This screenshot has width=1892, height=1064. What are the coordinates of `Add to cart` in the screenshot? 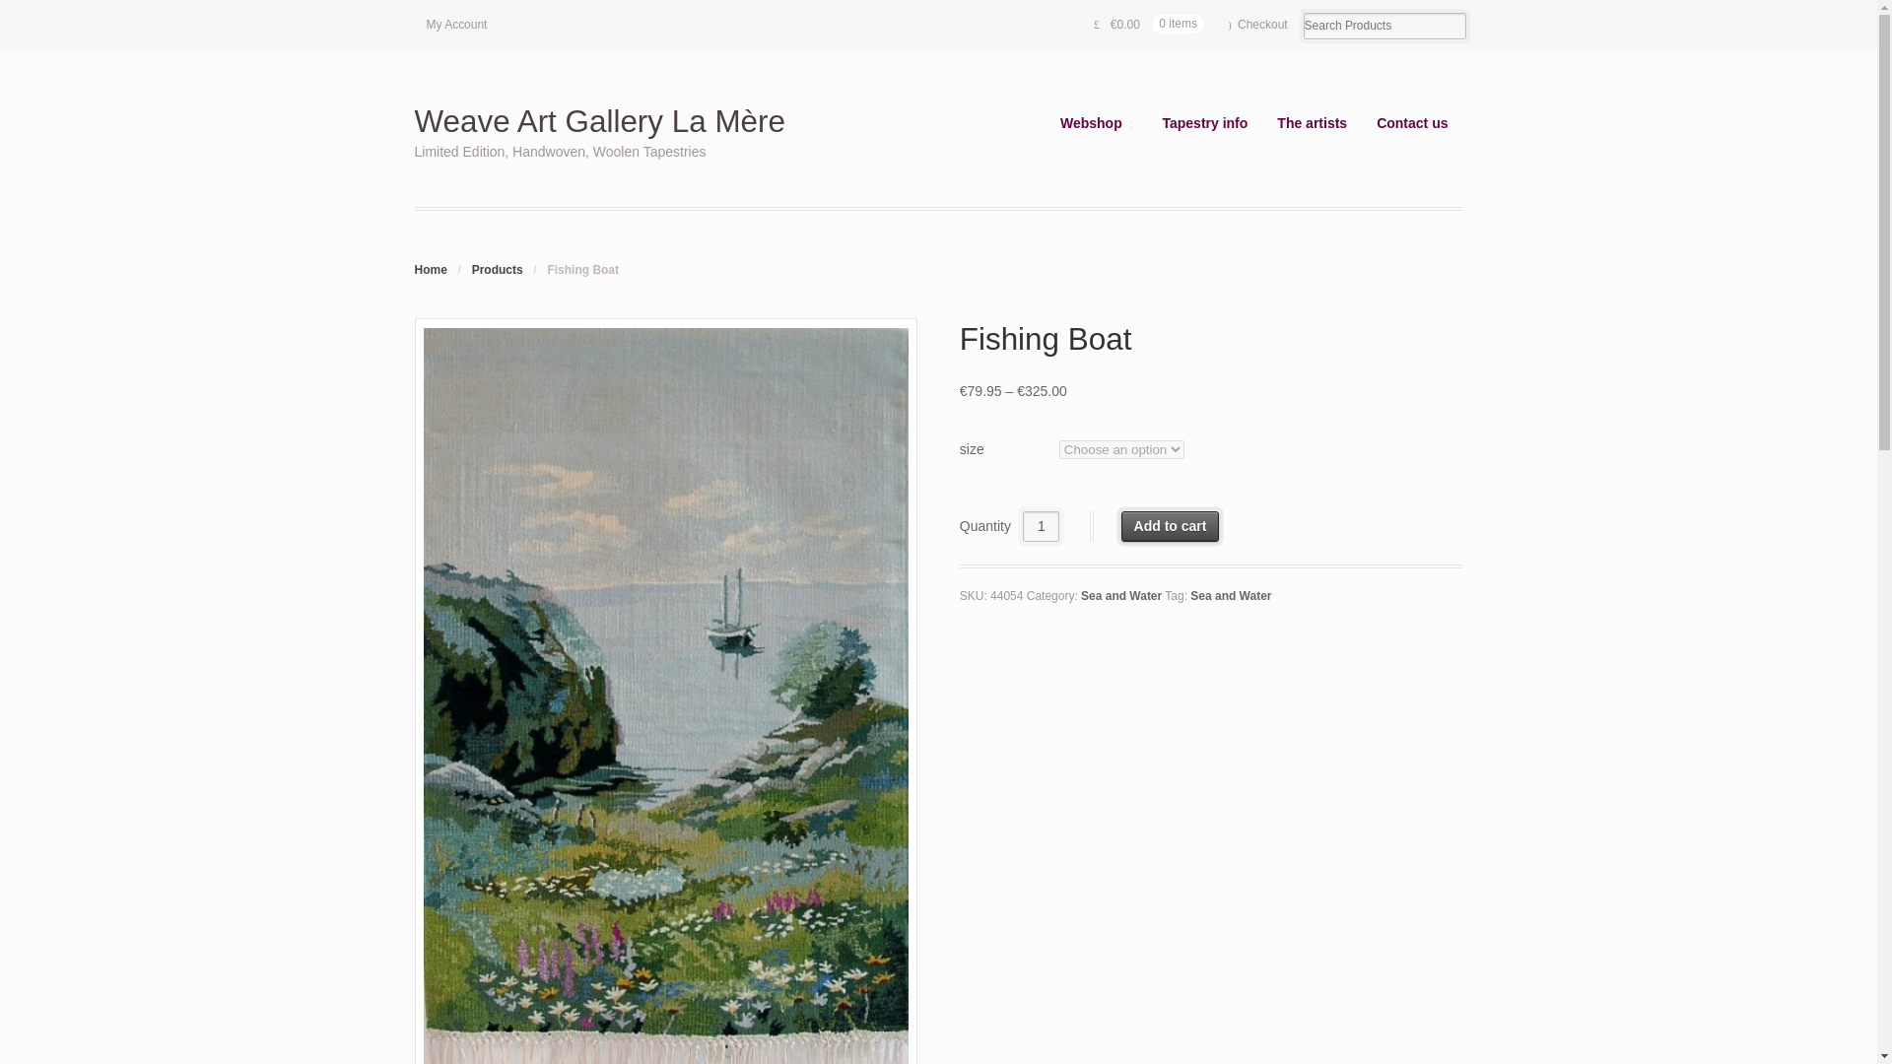 It's located at (1171, 526).